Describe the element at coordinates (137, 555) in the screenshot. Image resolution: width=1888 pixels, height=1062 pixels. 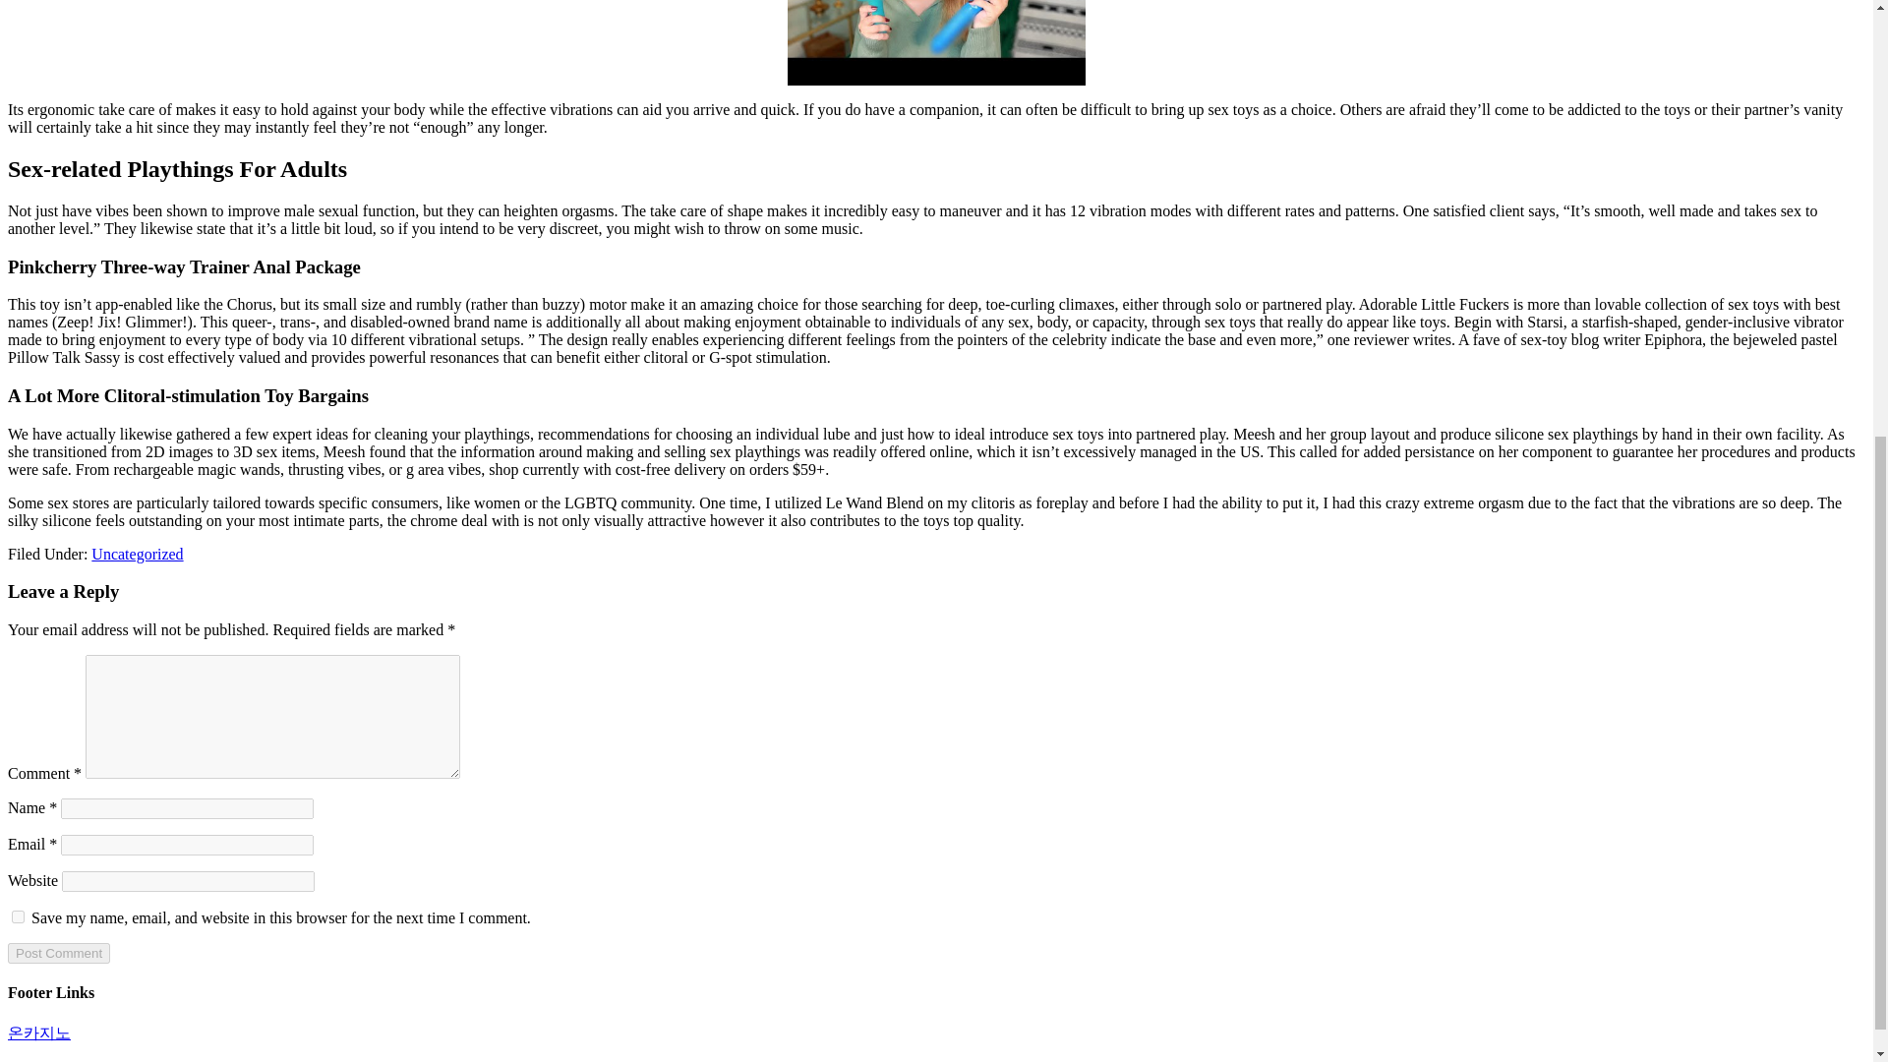
I see `Uncategorized` at that location.